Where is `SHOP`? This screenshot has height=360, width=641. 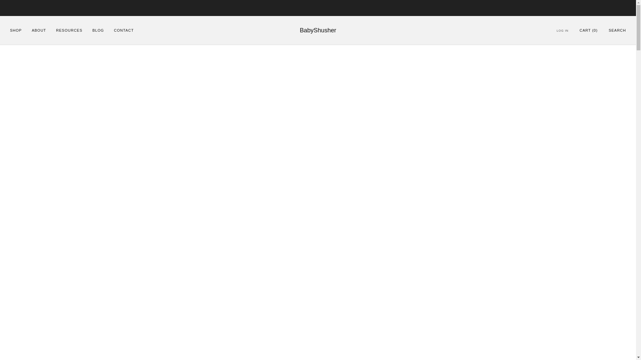
SHOP is located at coordinates (16, 30).